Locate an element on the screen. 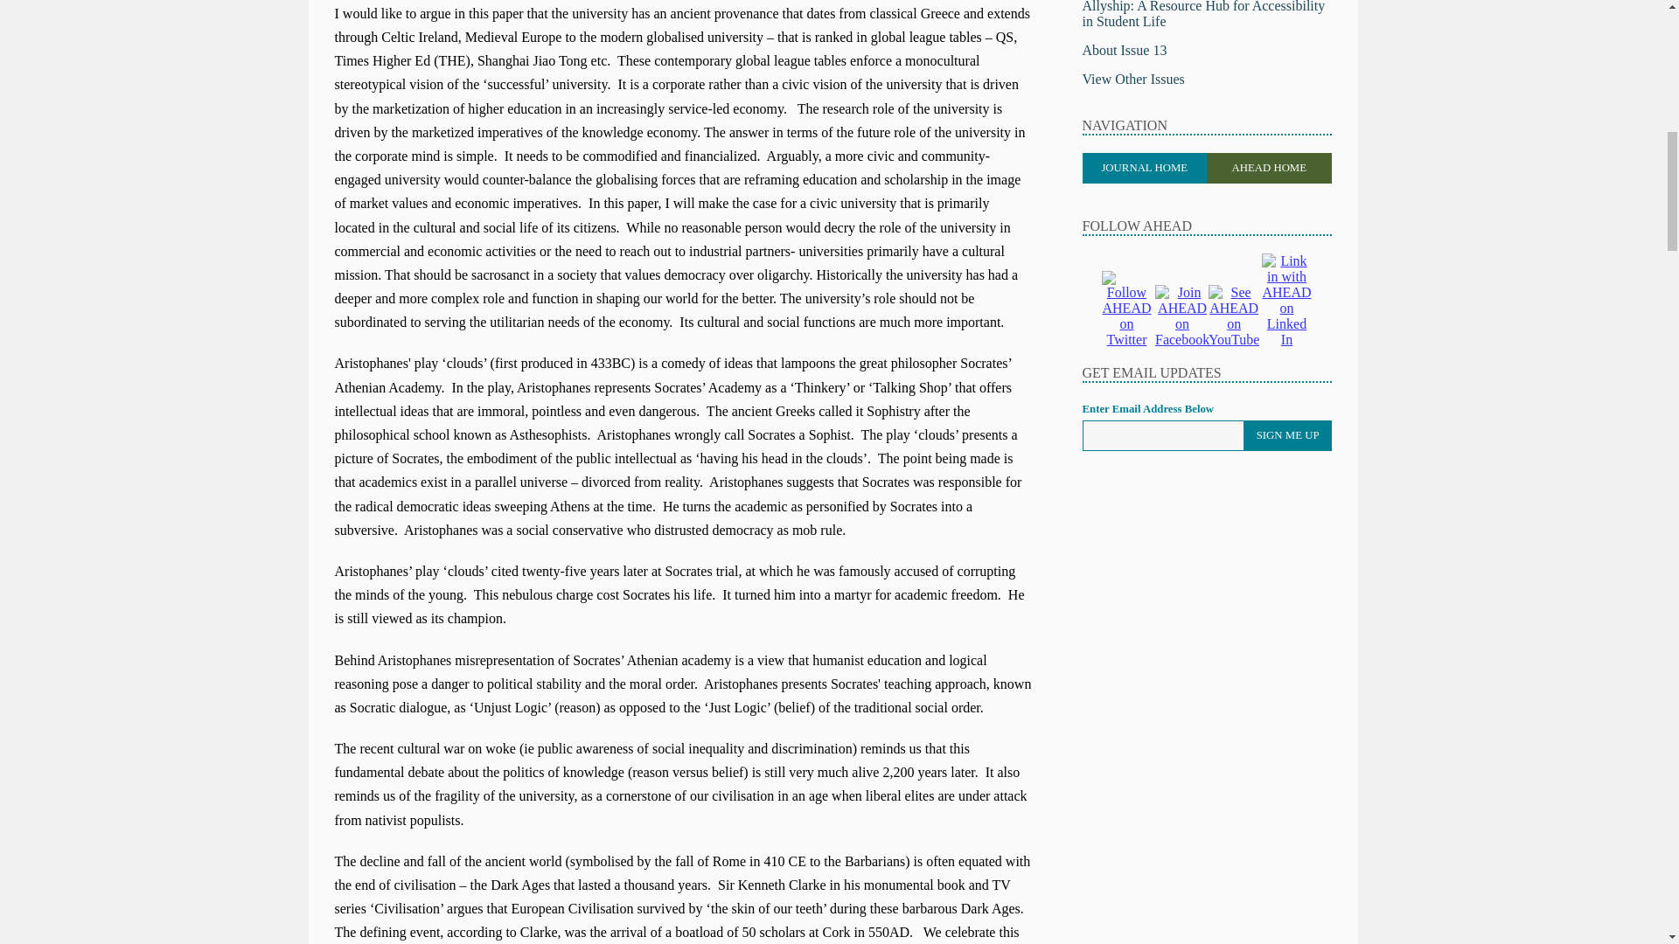 Image resolution: width=1679 pixels, height=944 pixels. Allyship: A Resource Hub for Accessibility in Student Life is located at coordinates (1204, 14).